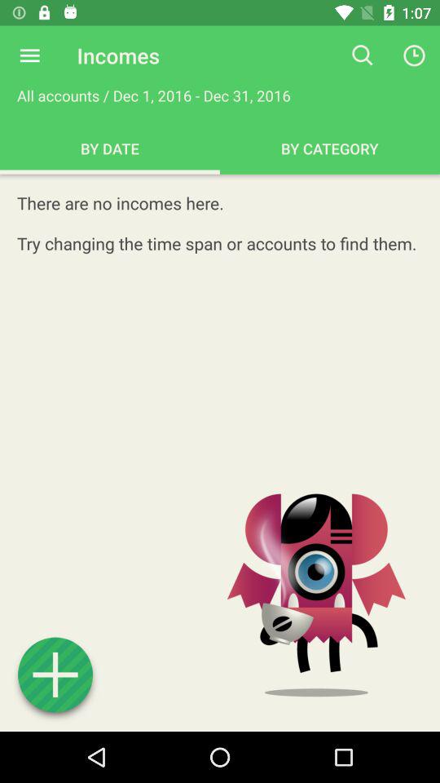  What do you see at coordinates (29, 55) in the screenshot?
I see `open menu` at bounding box center [29, 55].